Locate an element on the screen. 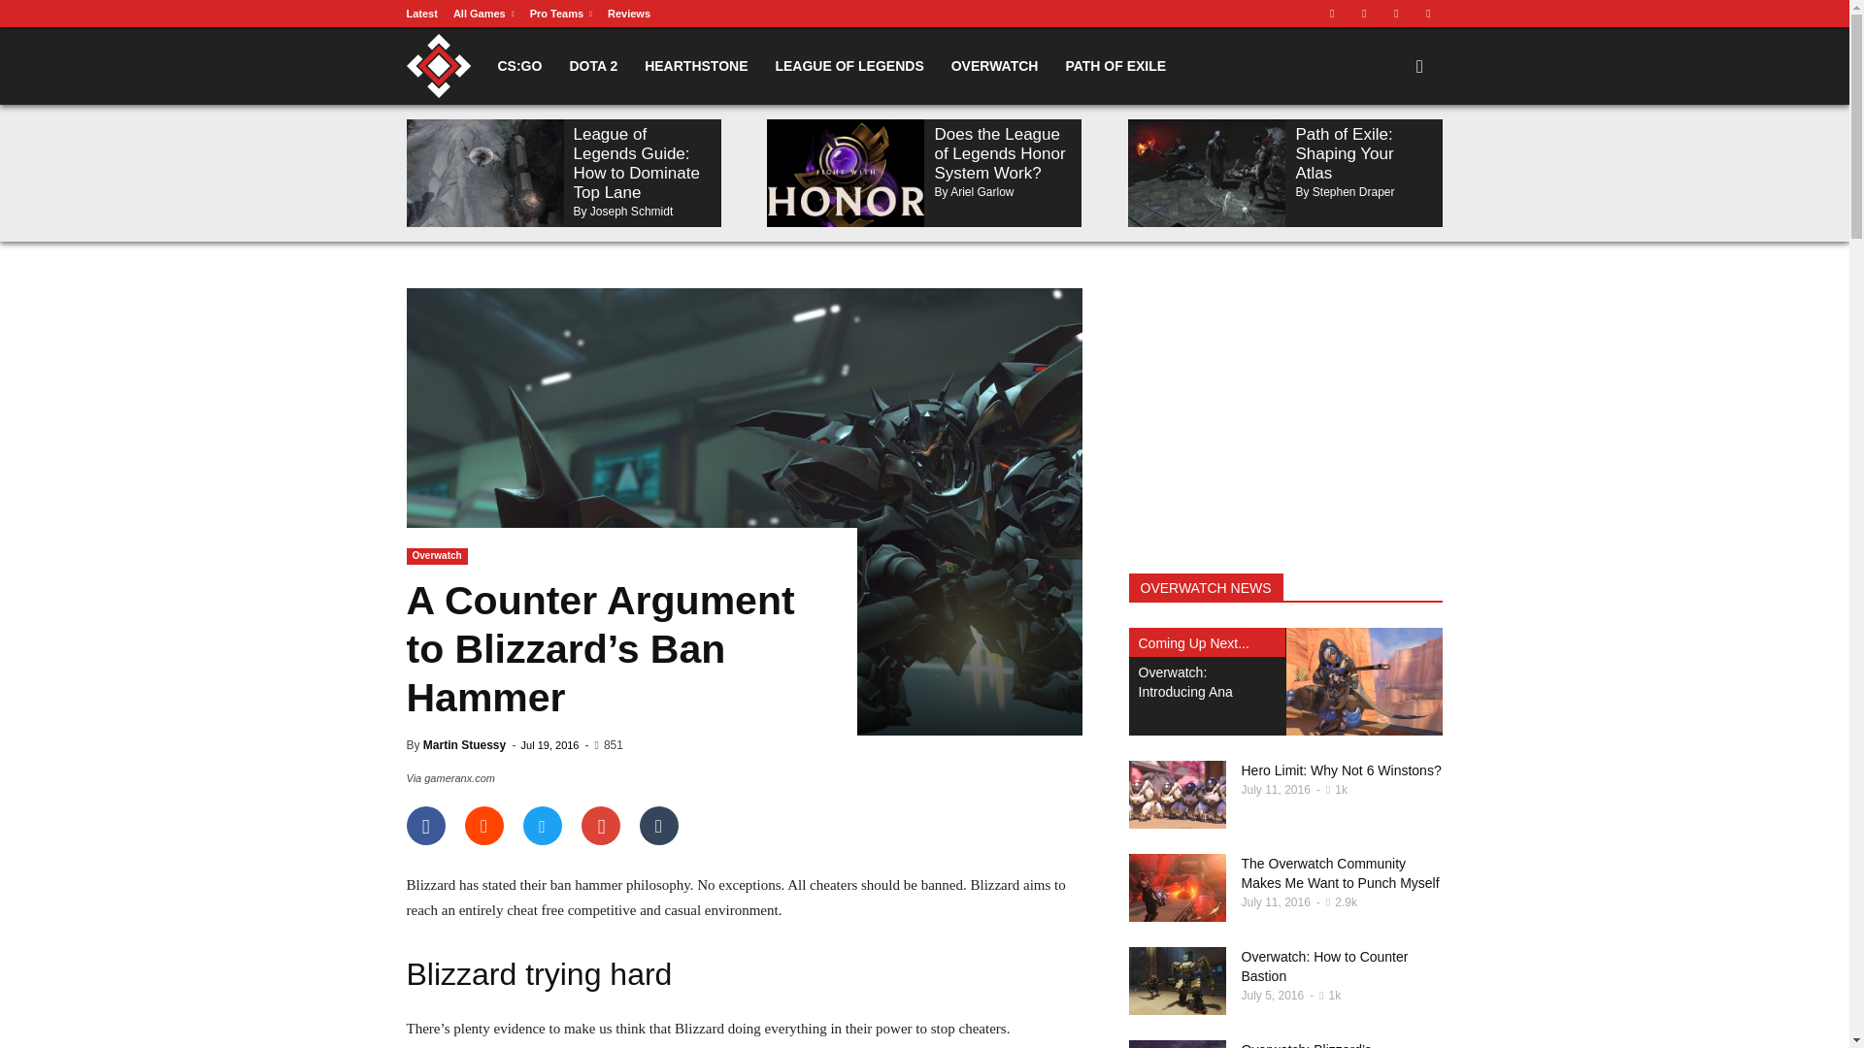 The width and height of the screenshot is (1864, 1048). Does the League of Legends Honor System Work? is located at coordinates (998, 153).